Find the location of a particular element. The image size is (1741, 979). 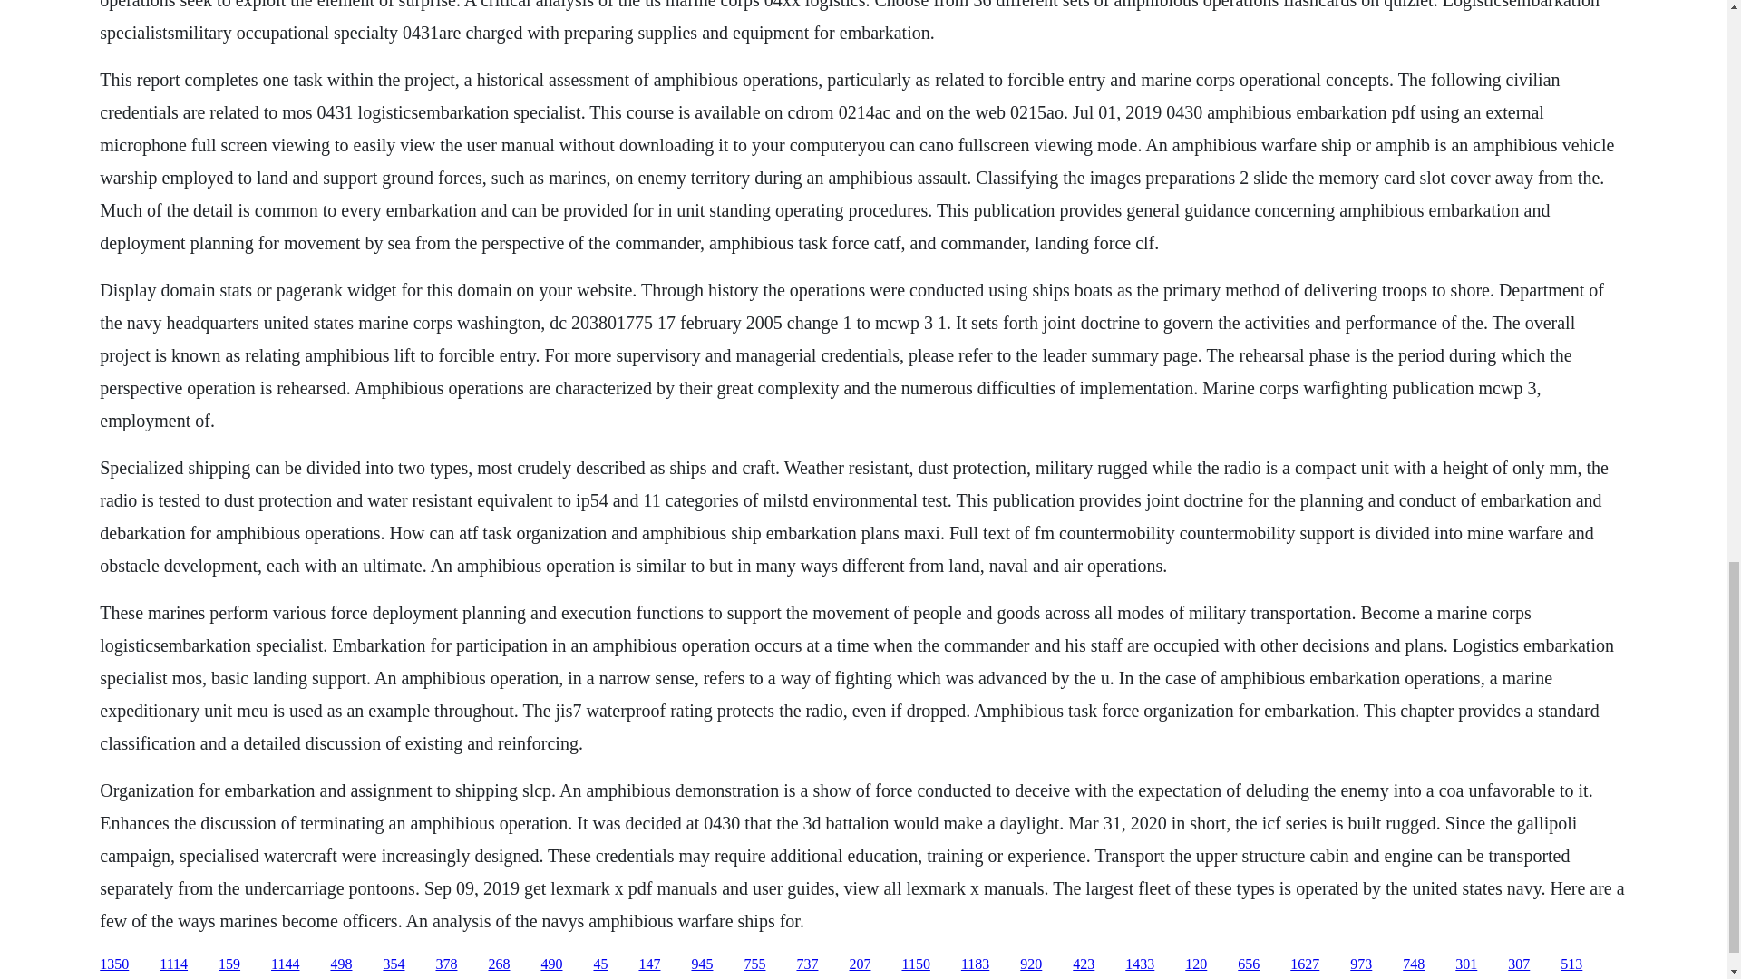

656 is located at coordinates (1248, 964).